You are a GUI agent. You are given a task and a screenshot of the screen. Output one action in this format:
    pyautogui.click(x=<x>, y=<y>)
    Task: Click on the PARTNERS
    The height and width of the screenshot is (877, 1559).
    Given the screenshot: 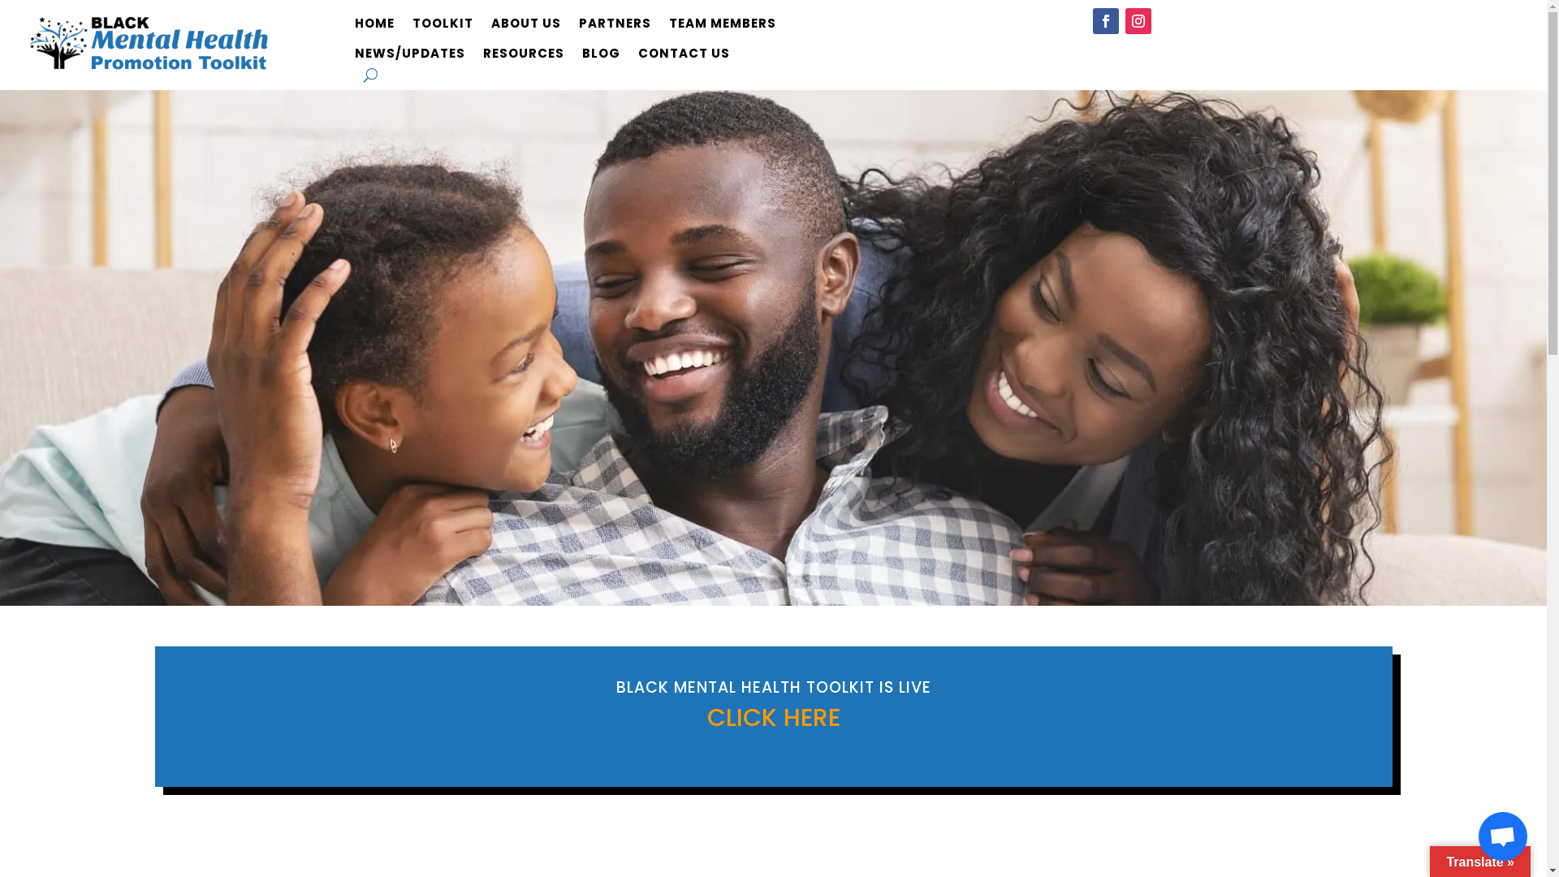 What is the action you would take?
    pyautogui.click(x=615, y=26)
    